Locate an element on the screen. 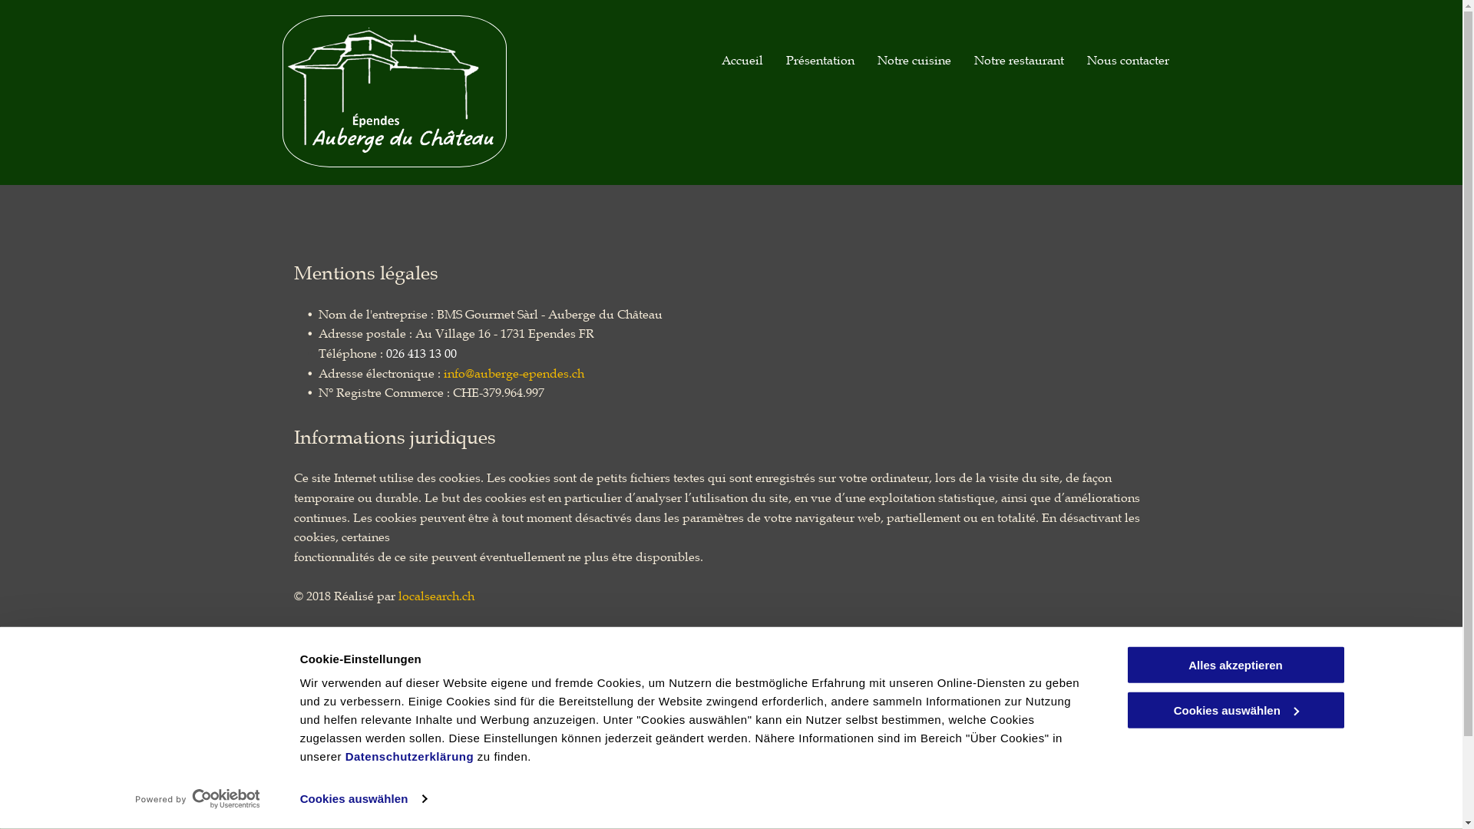 This screenshot has width=1474, height=829. Accueil is located at coordinates (742, 60).